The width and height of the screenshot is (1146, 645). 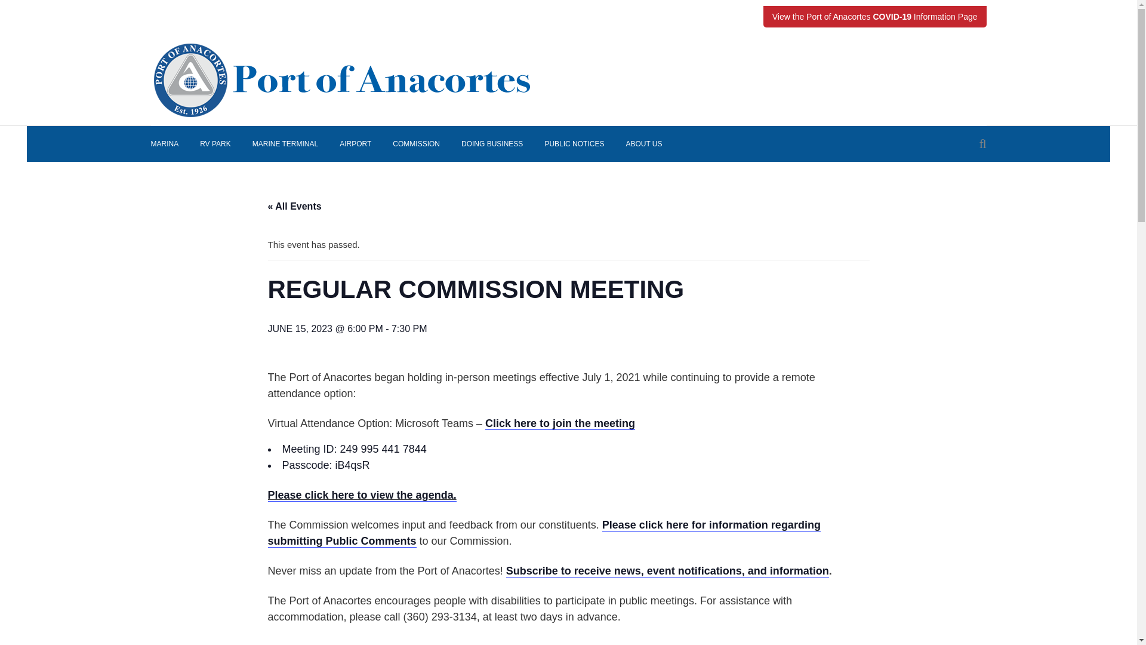 What do you see at coordinates (285, 143) in the screenshot?
I see `MARINE TERMINAL` at bounding box center [285, 143].